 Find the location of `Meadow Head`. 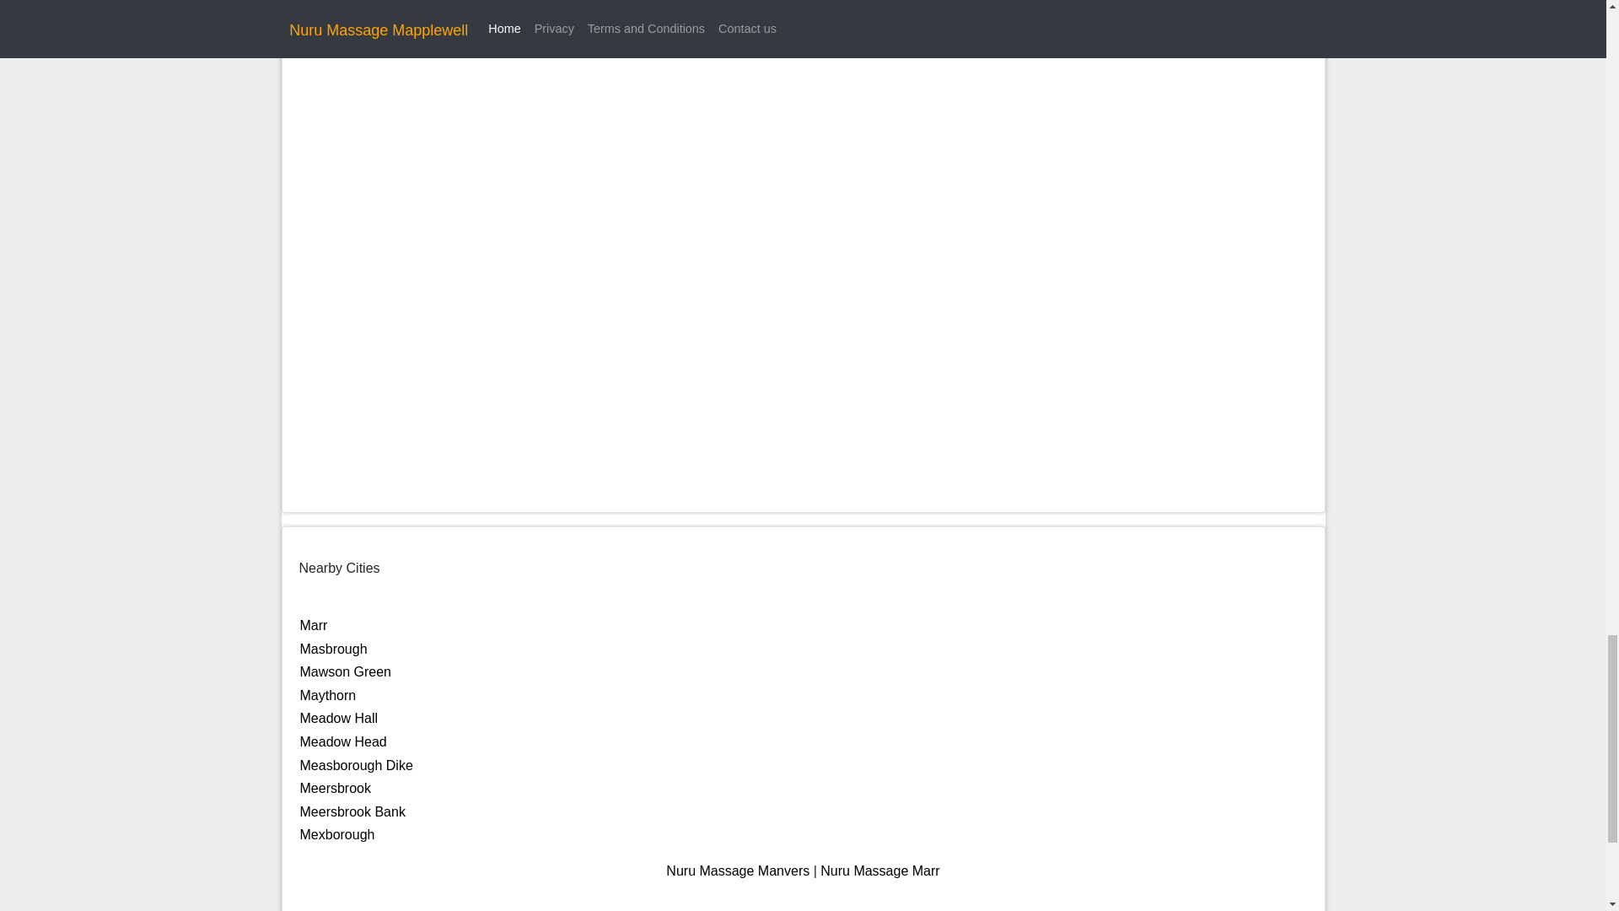

Meadow Head is located at coordinates (342, 741).